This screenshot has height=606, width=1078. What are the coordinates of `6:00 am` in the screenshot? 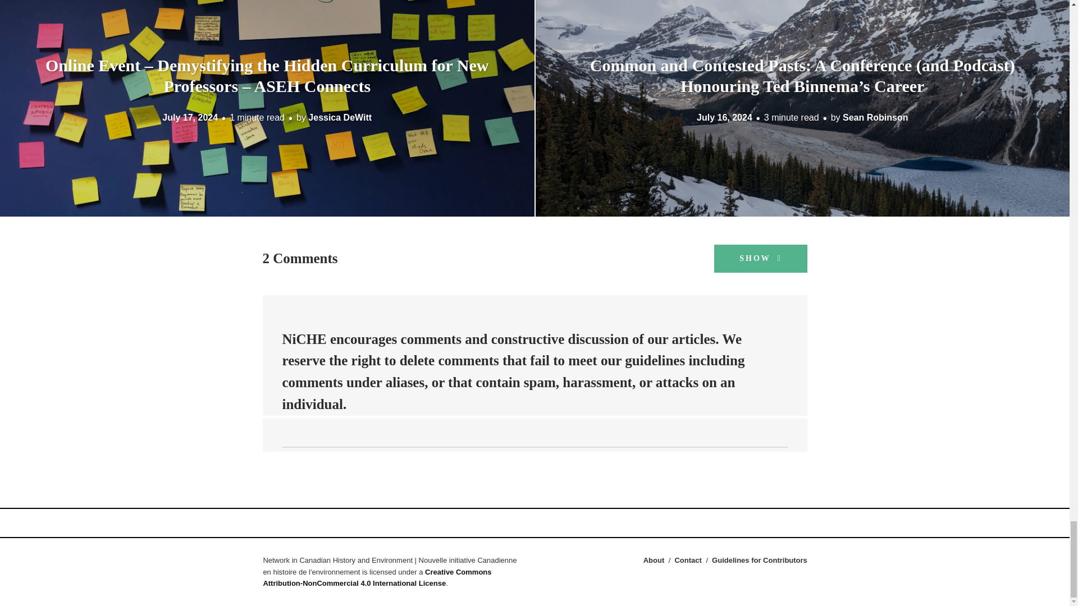 It's located at (190, 117).